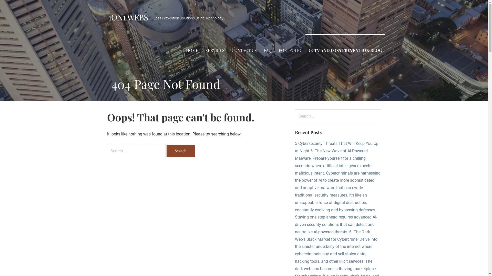  What do you see at coordinates (290, 50) in the screenshot?
I see `PORTFOLIO` at bounding box center [290, 50].